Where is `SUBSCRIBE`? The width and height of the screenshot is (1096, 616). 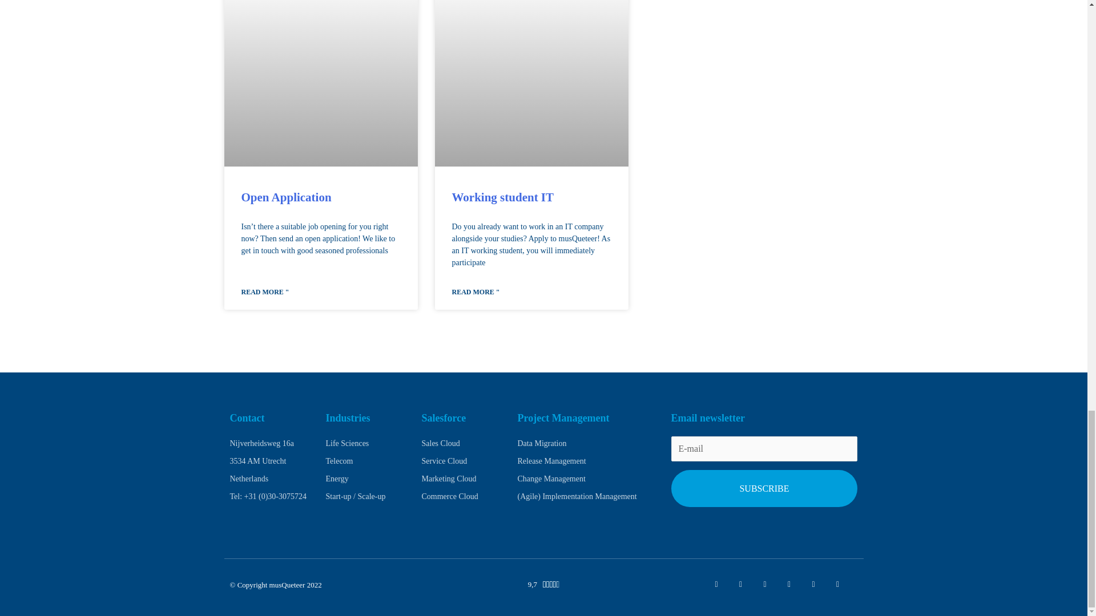 SUBSCRIBE is located at coordinates (764, 488).